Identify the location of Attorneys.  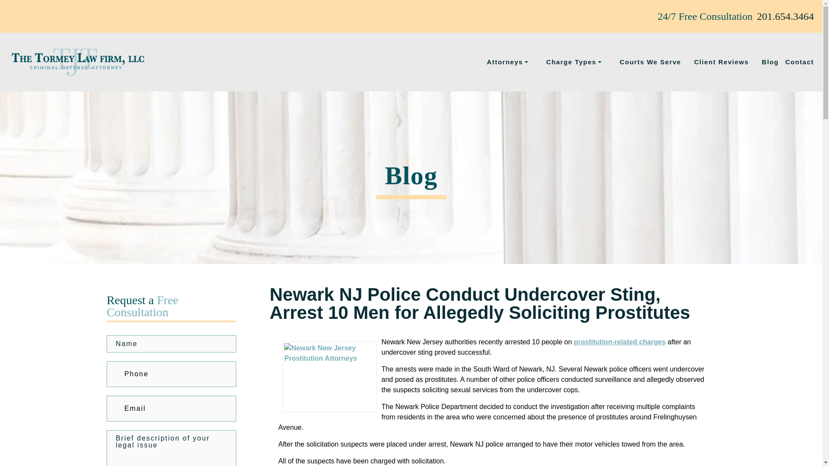
(510, 62).